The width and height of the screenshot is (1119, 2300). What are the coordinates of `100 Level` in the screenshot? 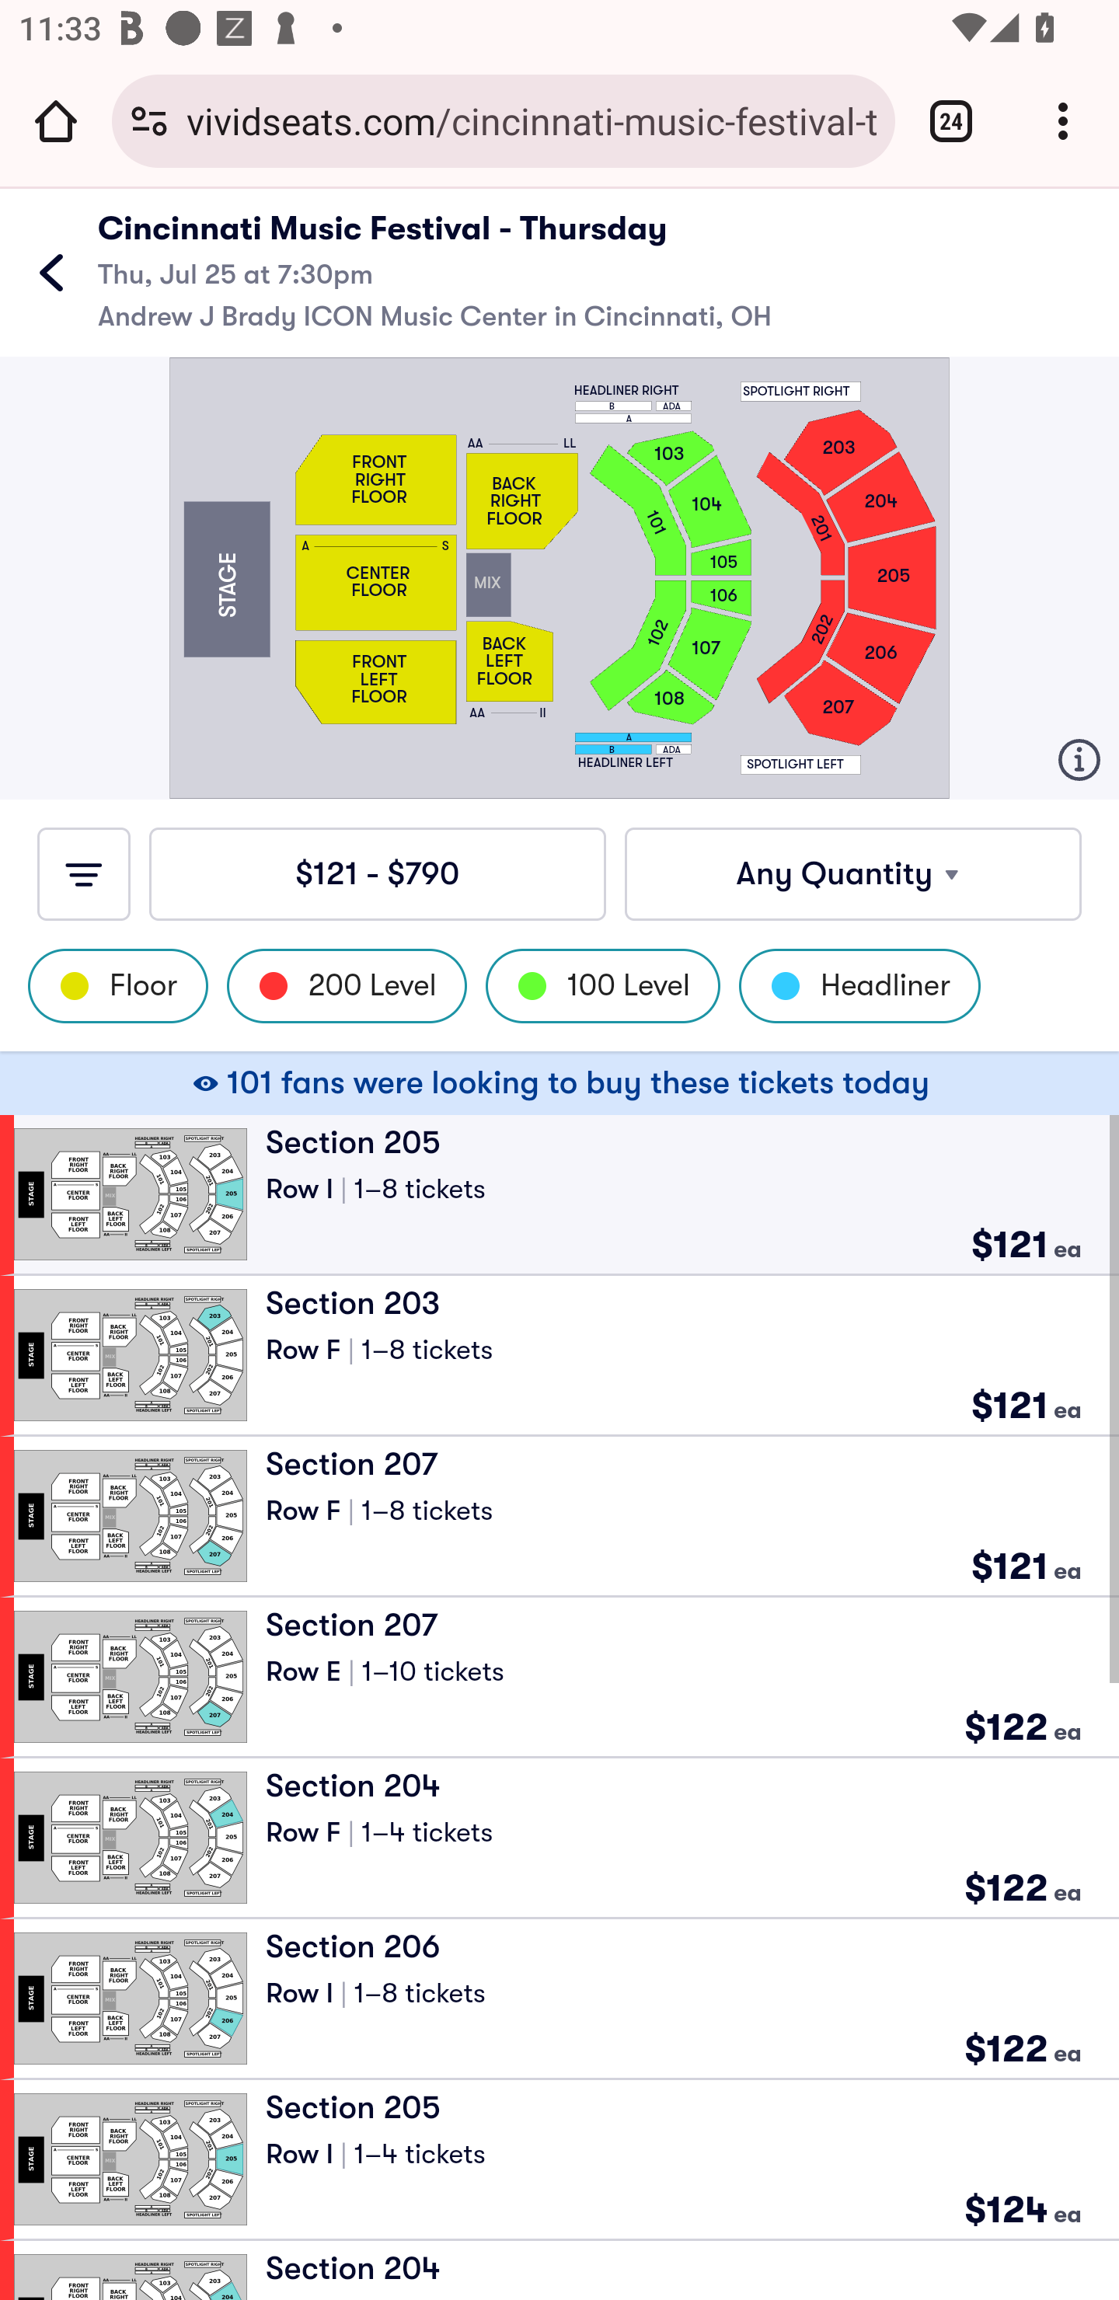 It's located at (603, 985).